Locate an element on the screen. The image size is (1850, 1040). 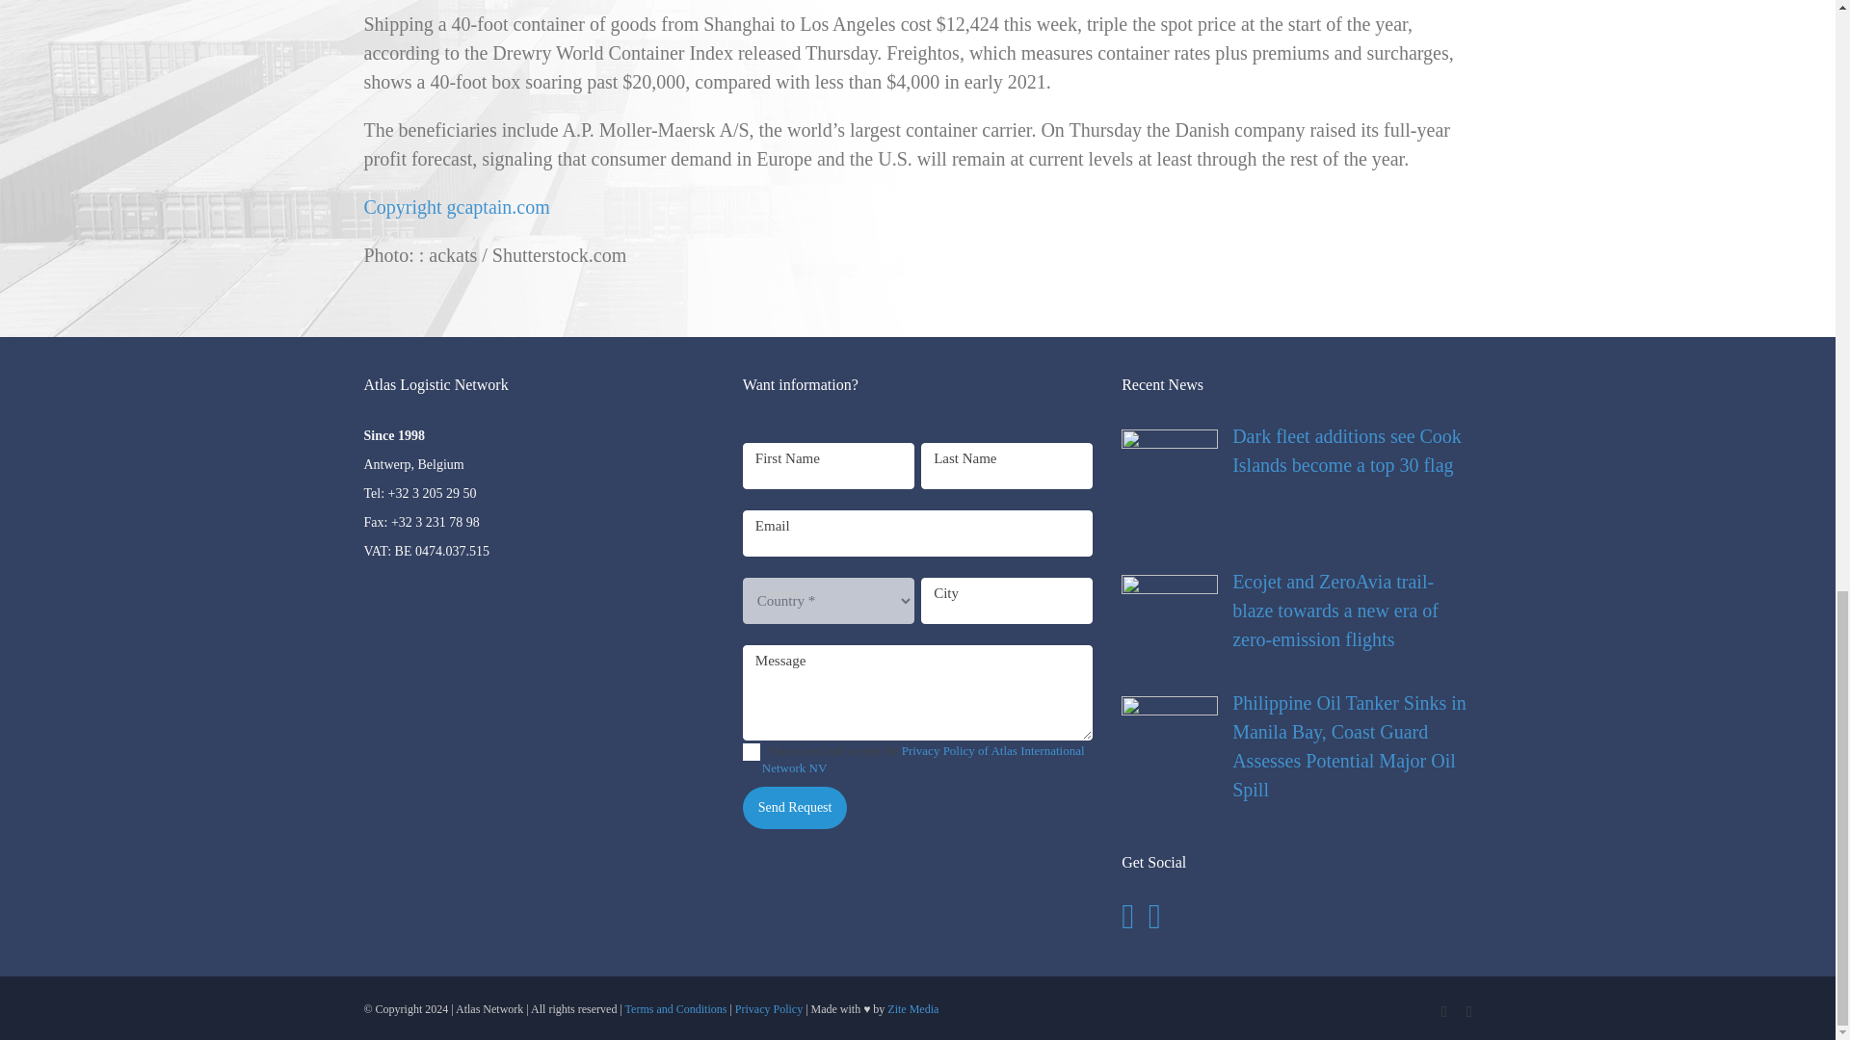
Privacy Policy is located at coordinates (769, 1009).